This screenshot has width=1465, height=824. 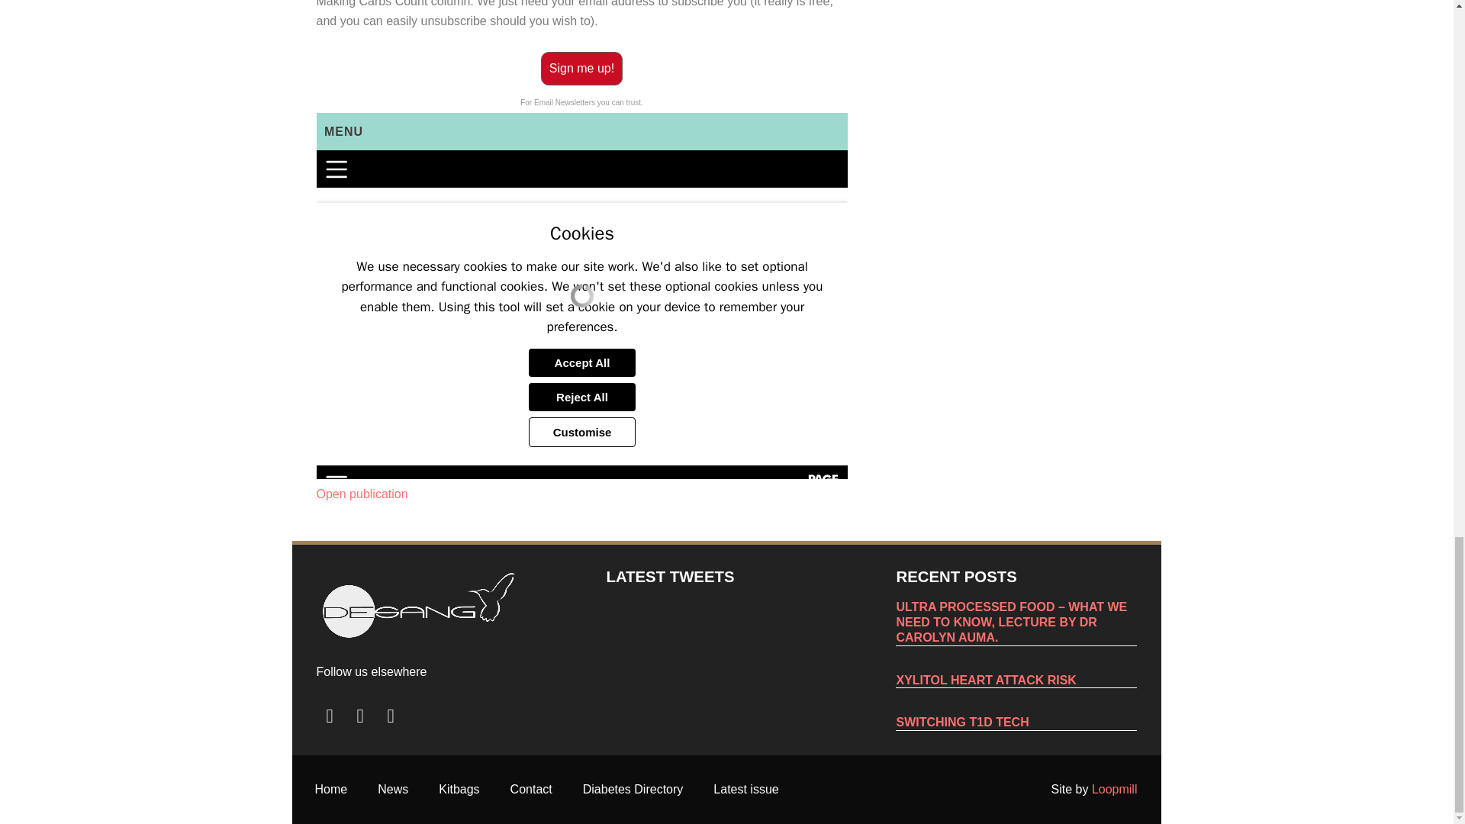 What do you see at coordinates (746, 789) in the screenshot?
I see `Latest issue` at bounding box center [746, 789].